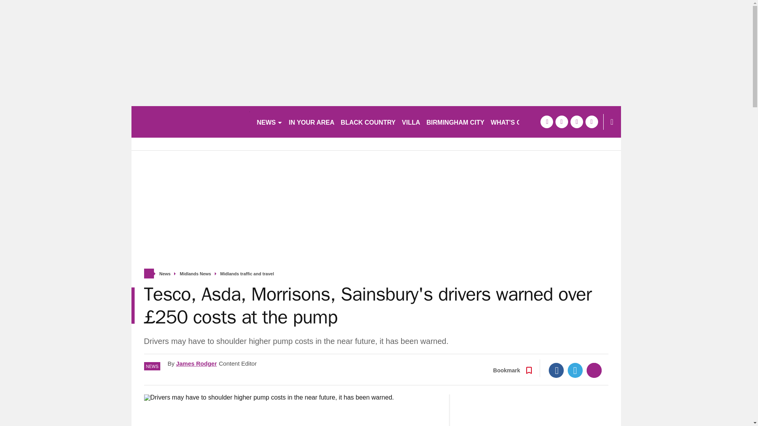  What do you see at coordinates (561, 121) in the screenshot?
I see `twitter` at bounding box center [561, 121].